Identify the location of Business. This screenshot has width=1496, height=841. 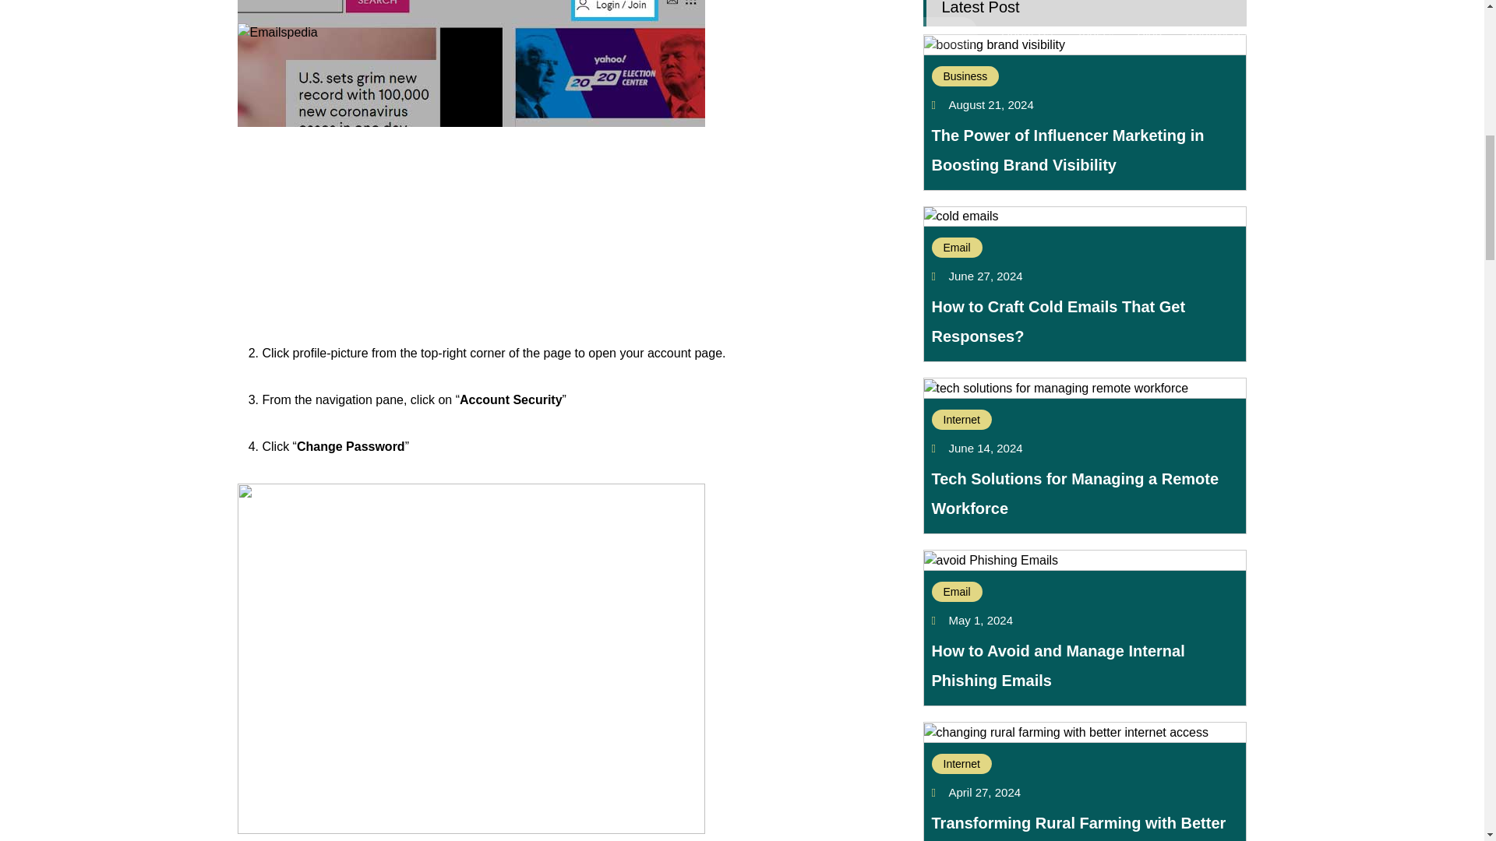
(965, 76).